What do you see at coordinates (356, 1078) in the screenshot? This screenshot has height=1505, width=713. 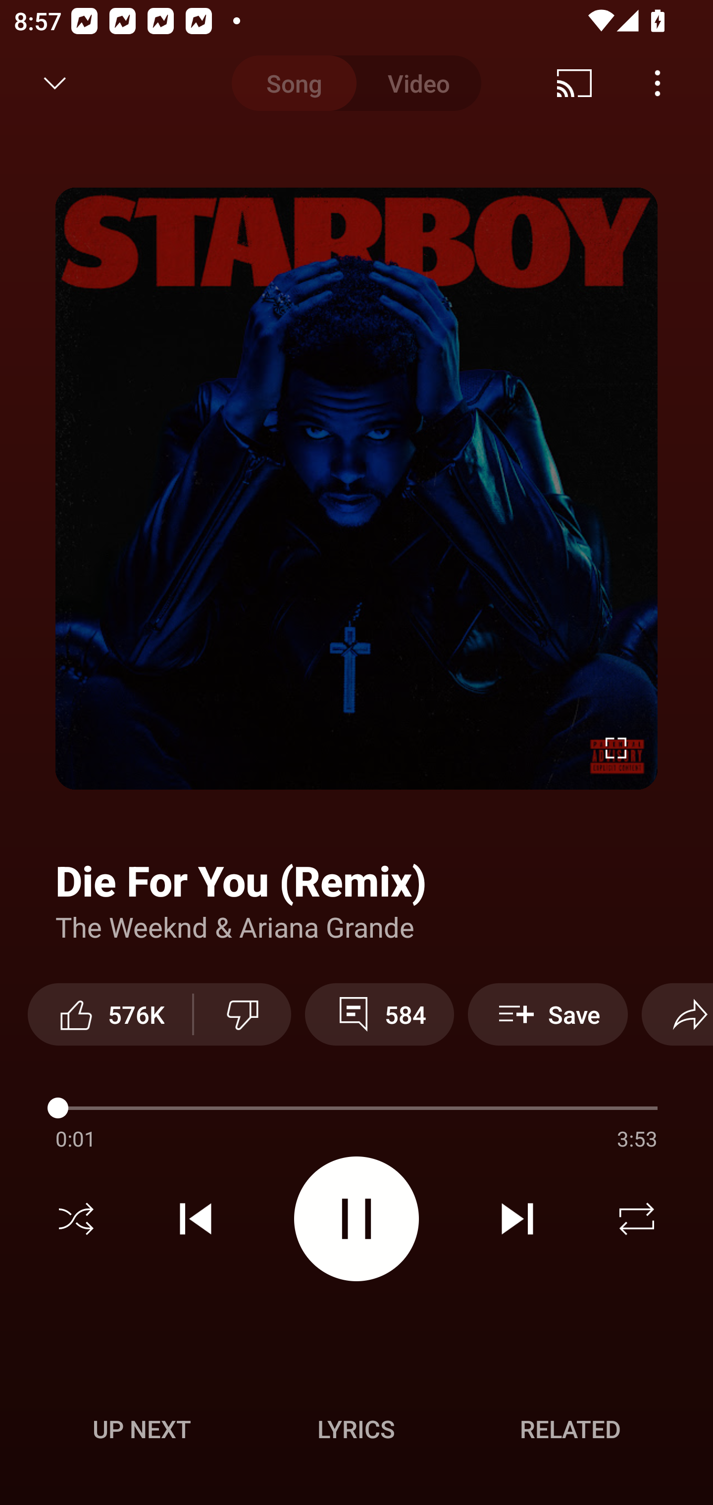 I see `Action menu` at bounding box center [356, 1078].